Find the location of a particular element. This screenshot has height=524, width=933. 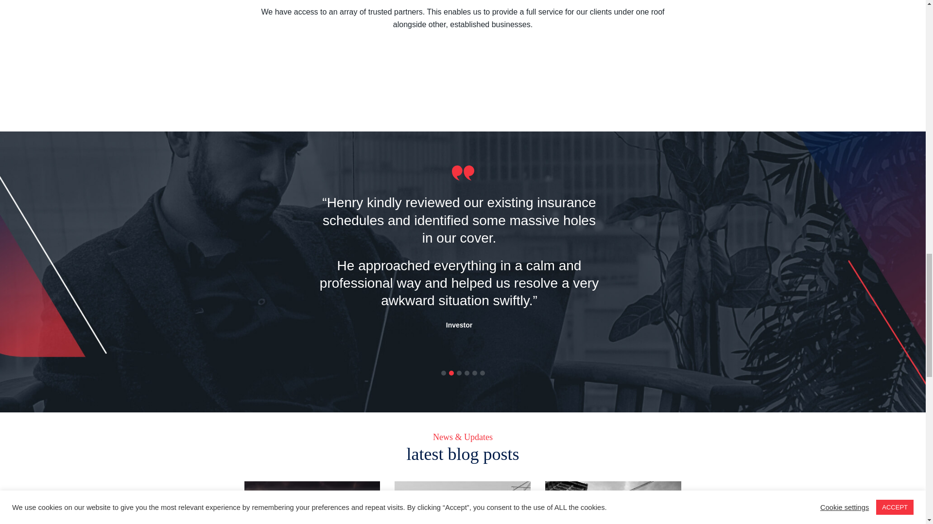

1 is located at coordinates (444, 373).